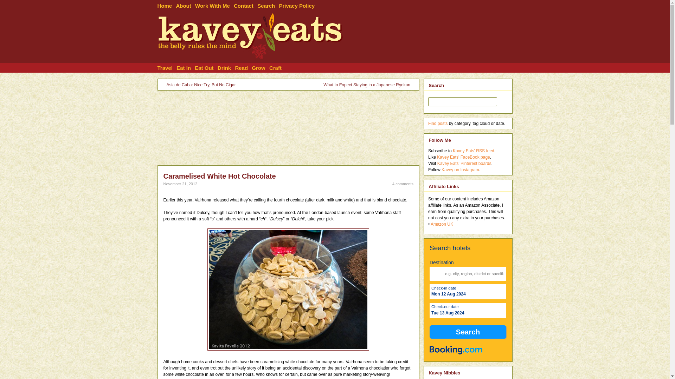  Describe the element at coordinates (185, 5) in the screenshot. I see `About` at that location.